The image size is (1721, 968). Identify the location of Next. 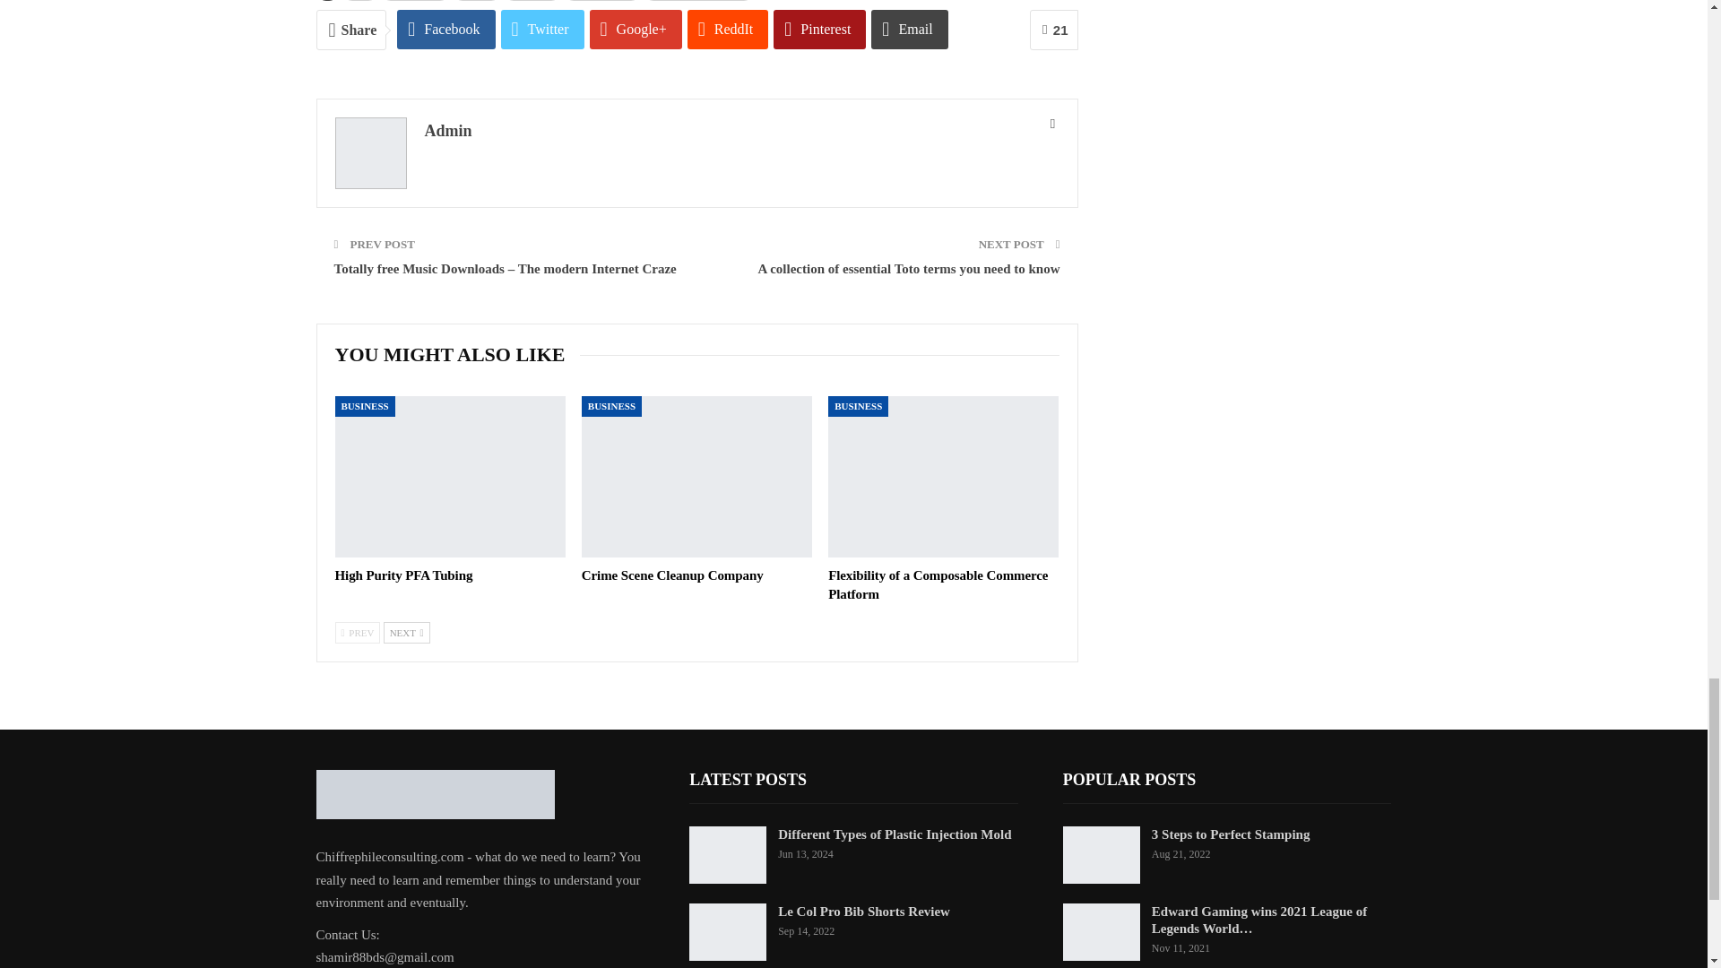
(407, 633).